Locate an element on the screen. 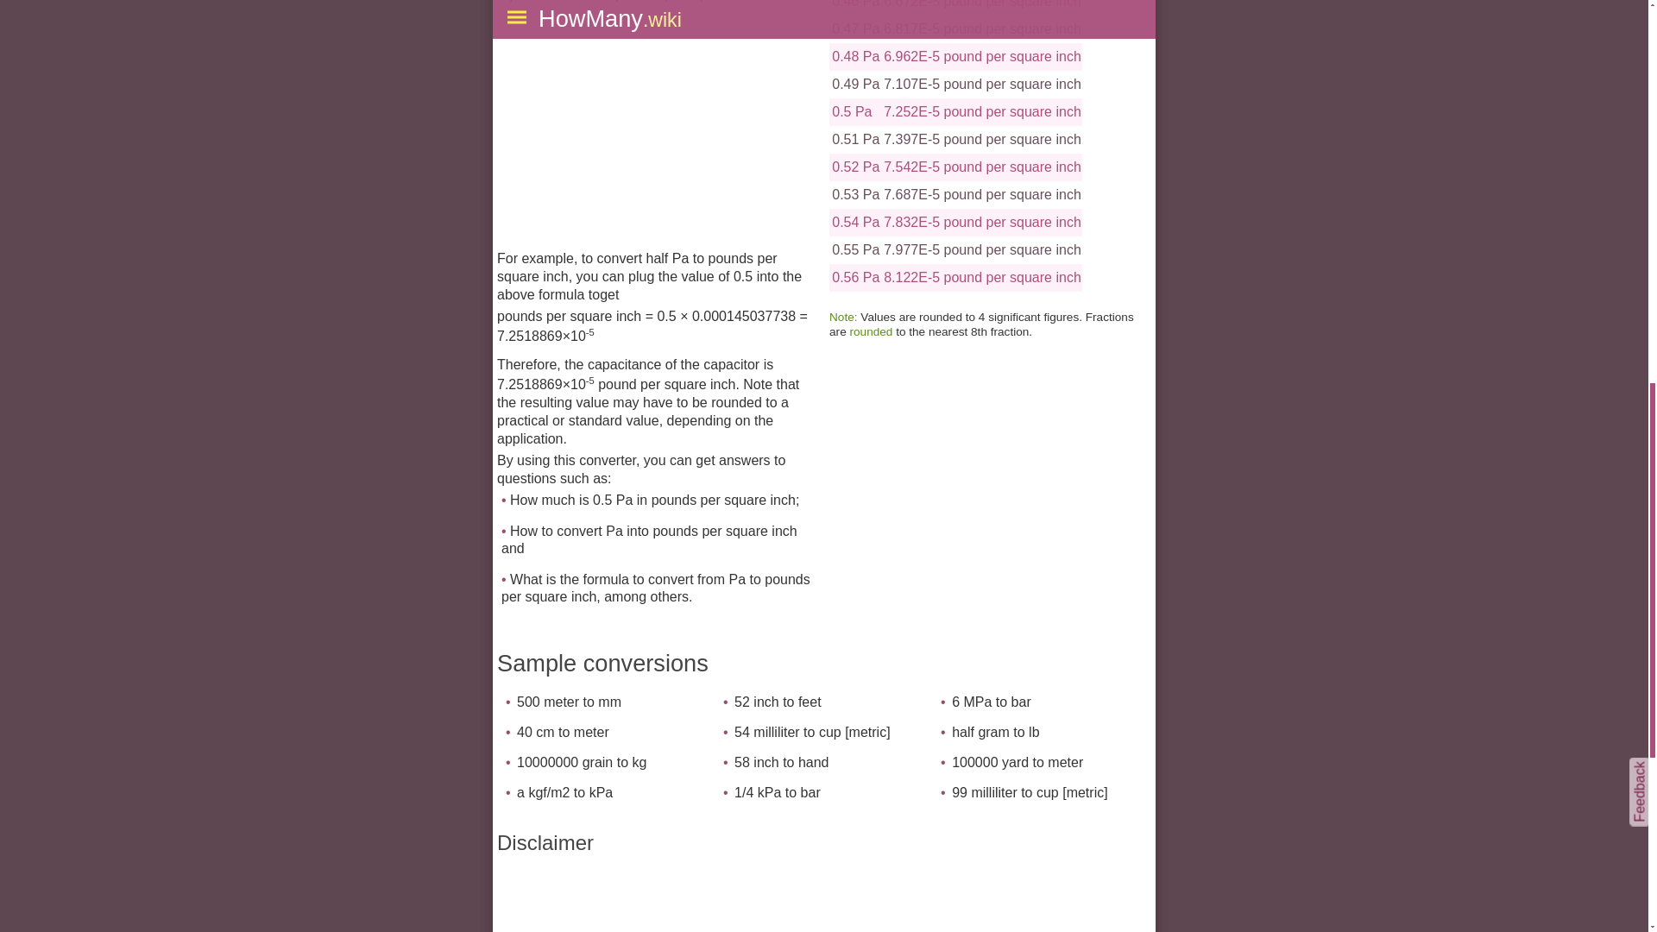  half gram to lb is located at coordinates (994, 732).